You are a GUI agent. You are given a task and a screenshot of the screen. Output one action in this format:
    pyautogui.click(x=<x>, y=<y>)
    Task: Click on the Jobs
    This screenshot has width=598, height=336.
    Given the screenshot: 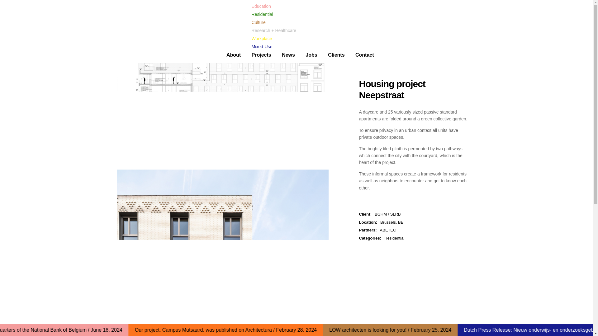 What is the action you would take?
    pyautogui.click(x=311, y=55)
    